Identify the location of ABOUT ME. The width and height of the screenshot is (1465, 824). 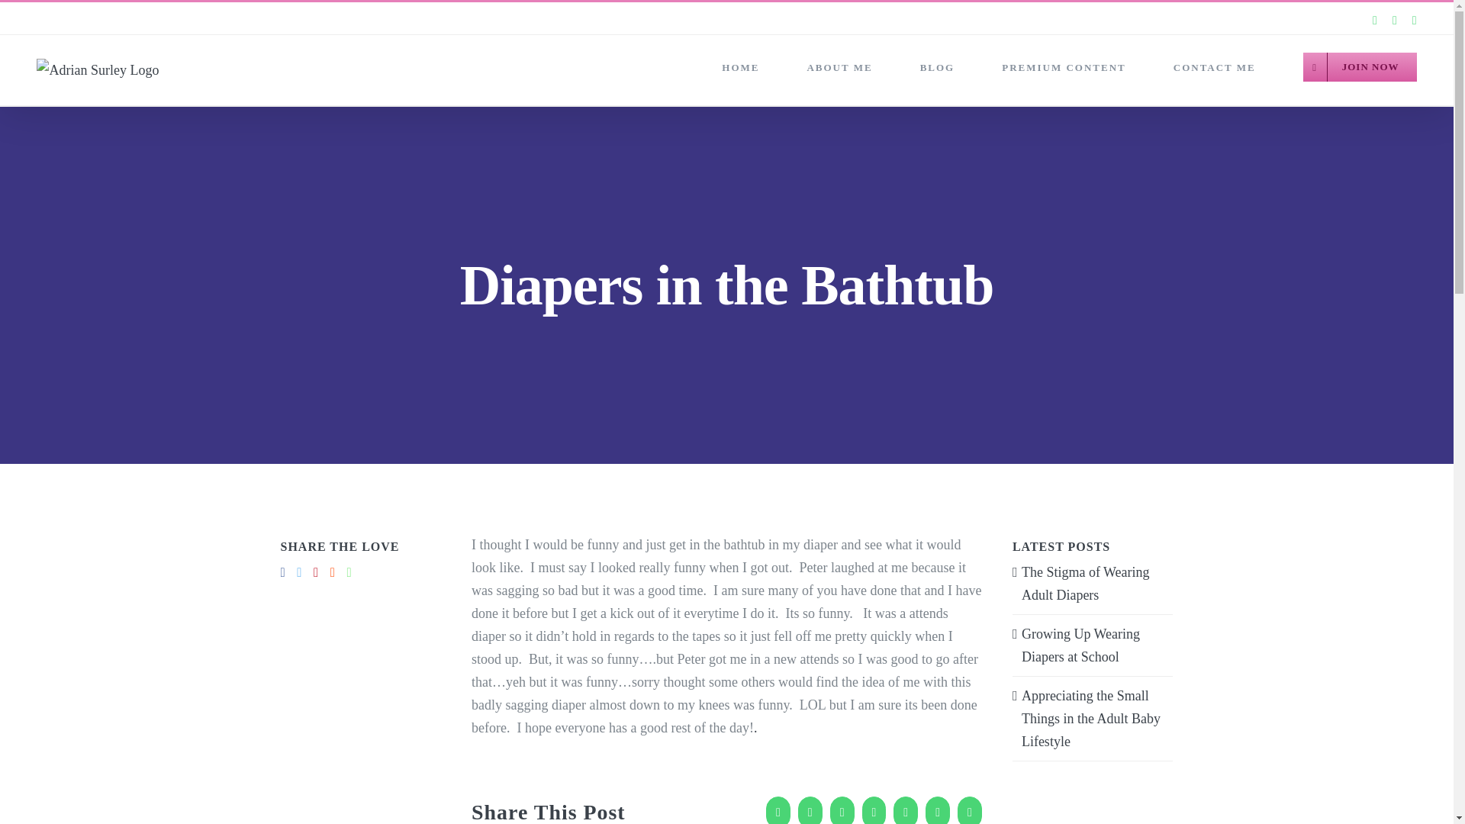
(839, 67).